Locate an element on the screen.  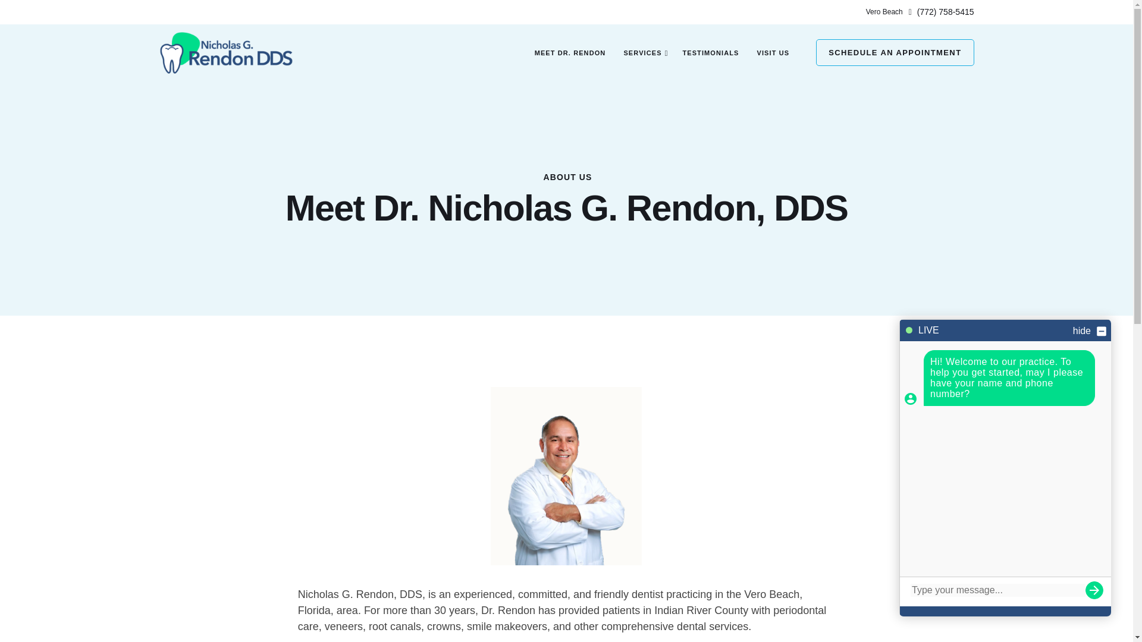
SCHEDULE AN APPOINTMENT is located at coordinates (895, 52).